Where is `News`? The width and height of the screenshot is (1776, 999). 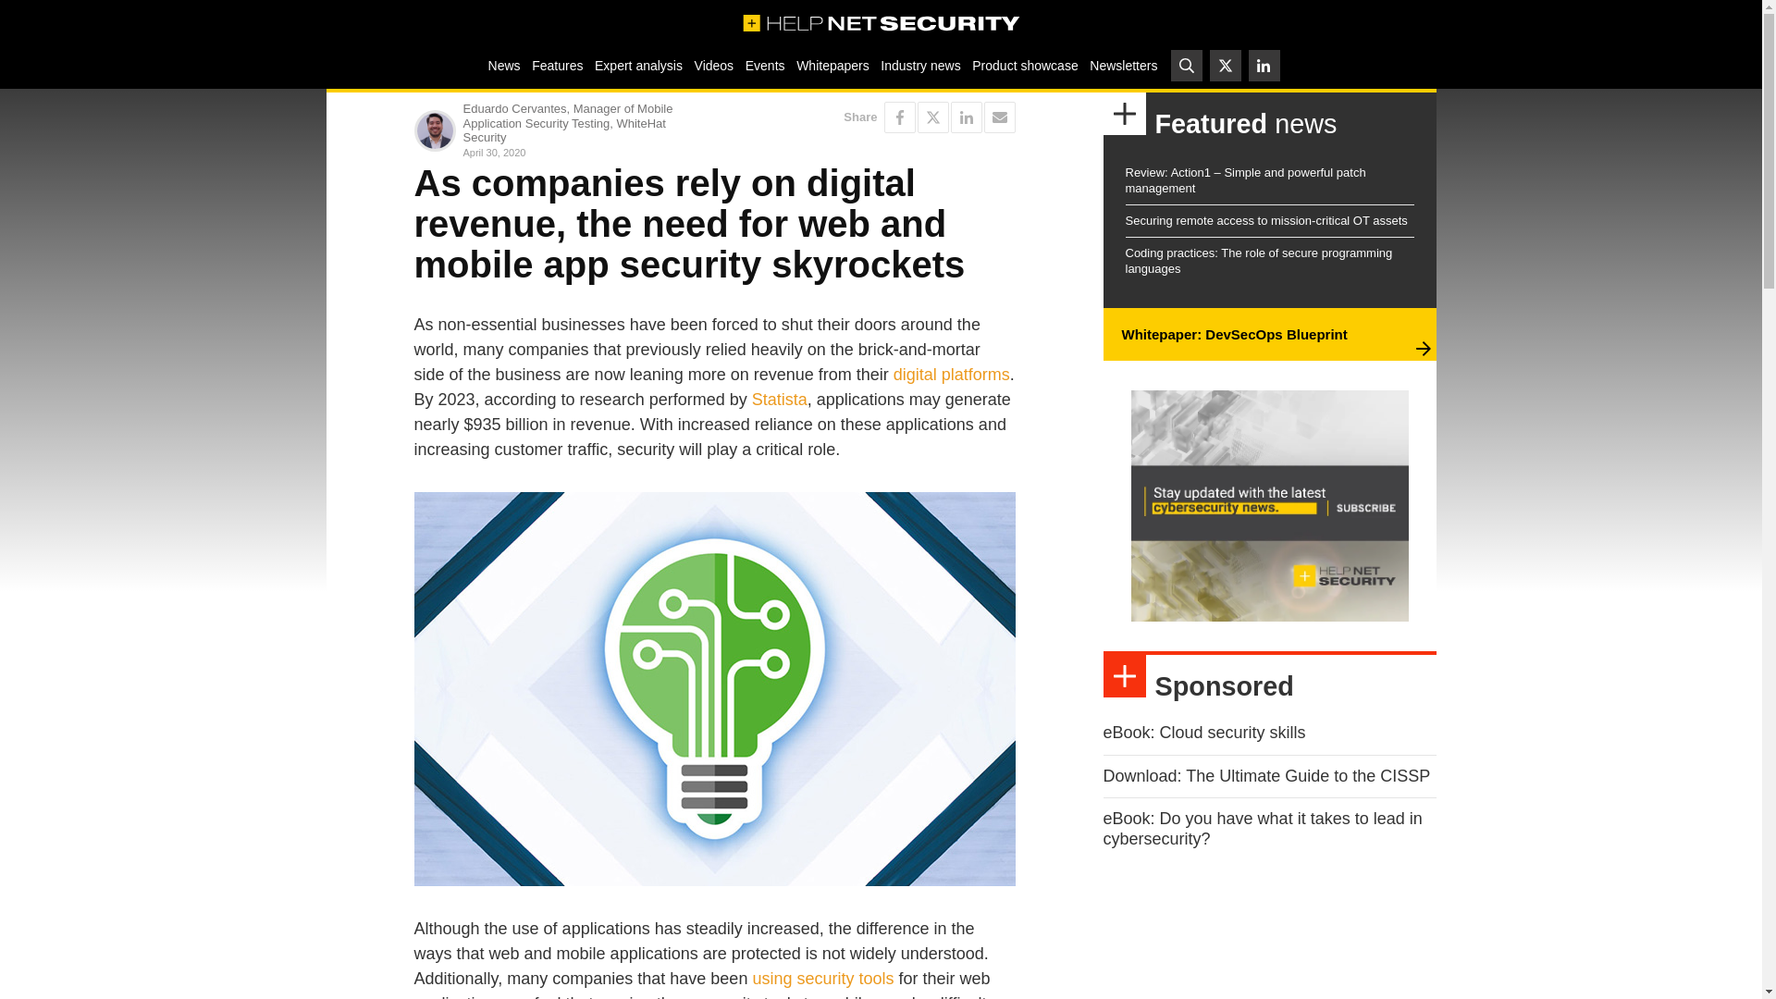
News is located at coordinates (503, 65).